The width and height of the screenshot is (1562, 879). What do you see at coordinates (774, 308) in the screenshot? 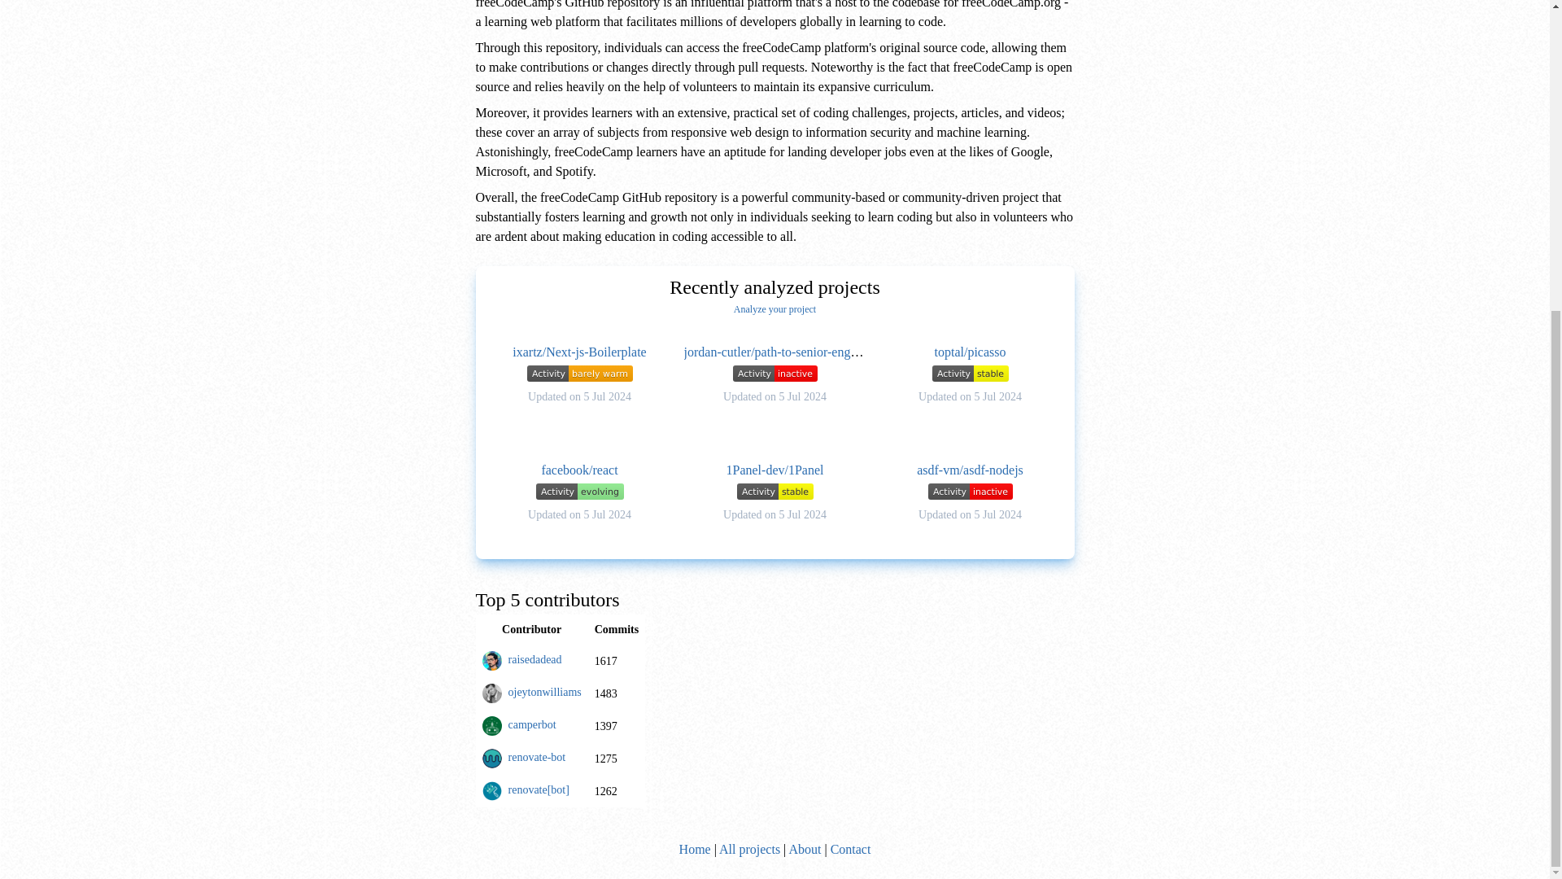
I see `Analyze your project` at bounding box center [774, 308].